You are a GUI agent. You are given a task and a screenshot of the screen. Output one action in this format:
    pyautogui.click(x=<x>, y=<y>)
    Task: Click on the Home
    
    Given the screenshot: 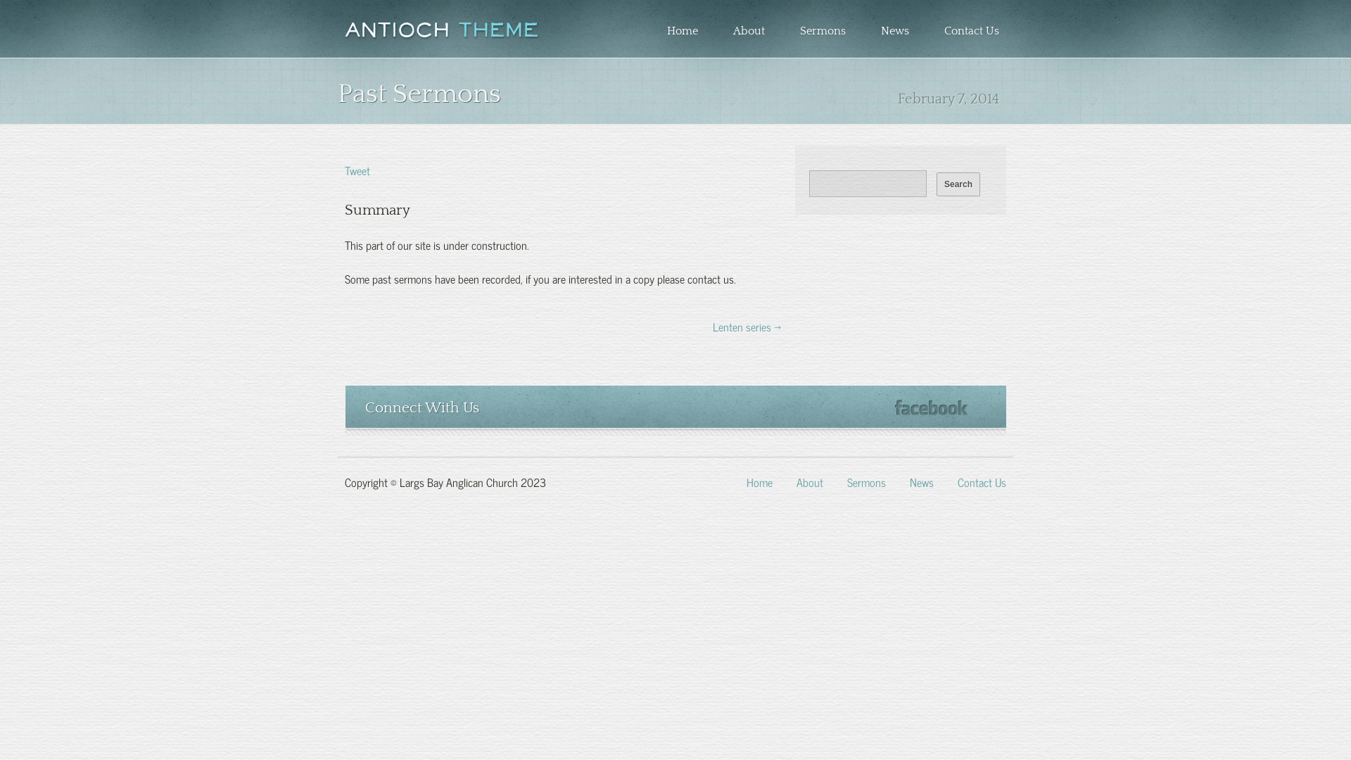 What is the action you would take?
    pyautogui.click(x=760, y=481)
    